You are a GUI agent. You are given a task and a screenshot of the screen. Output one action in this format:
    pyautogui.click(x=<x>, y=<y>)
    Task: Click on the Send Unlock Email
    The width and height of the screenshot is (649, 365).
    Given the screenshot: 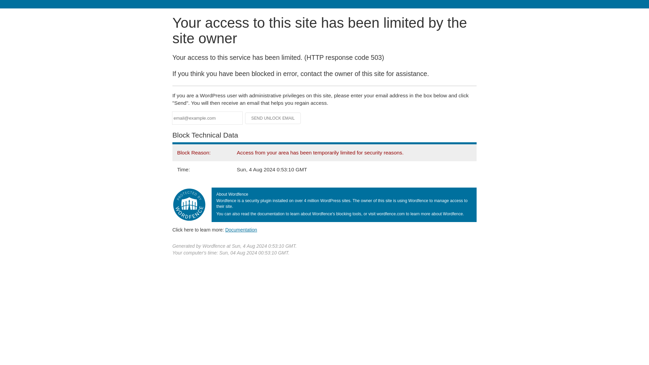 What is the action you would take?
    pyautogui.click(x=273, y=118)
    